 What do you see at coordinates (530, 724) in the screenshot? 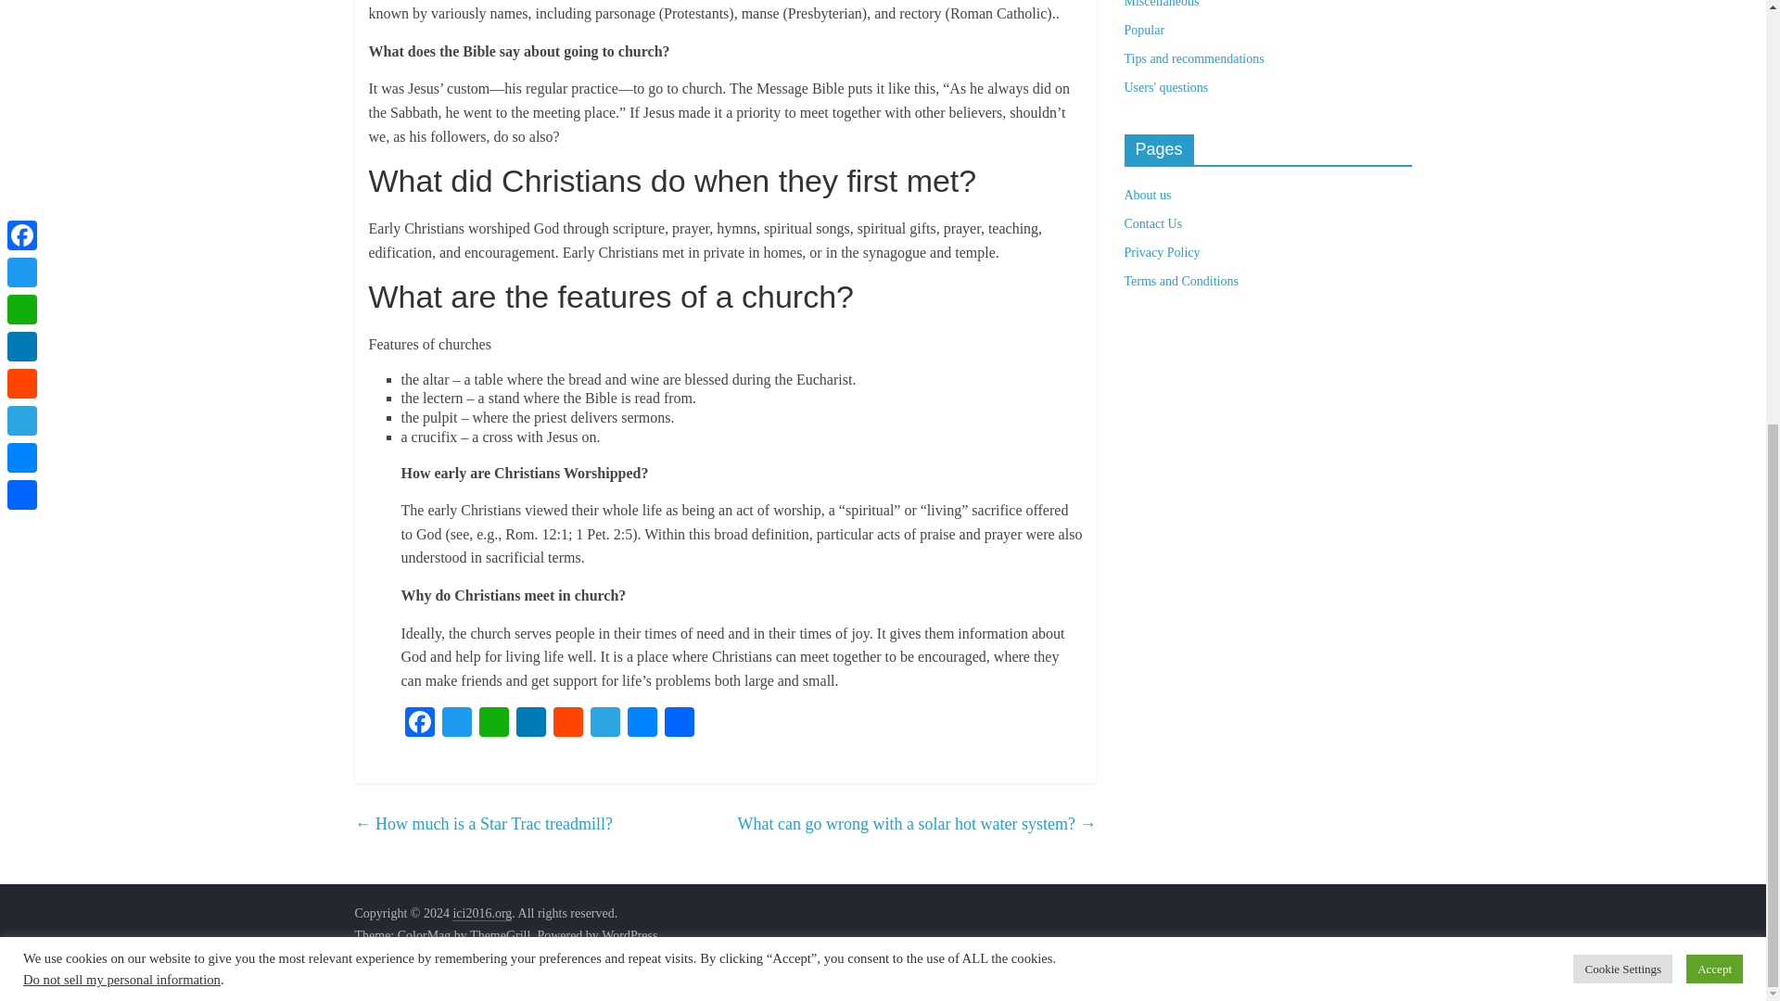
I see `LinkedIn` at bounding box center [530, 724].